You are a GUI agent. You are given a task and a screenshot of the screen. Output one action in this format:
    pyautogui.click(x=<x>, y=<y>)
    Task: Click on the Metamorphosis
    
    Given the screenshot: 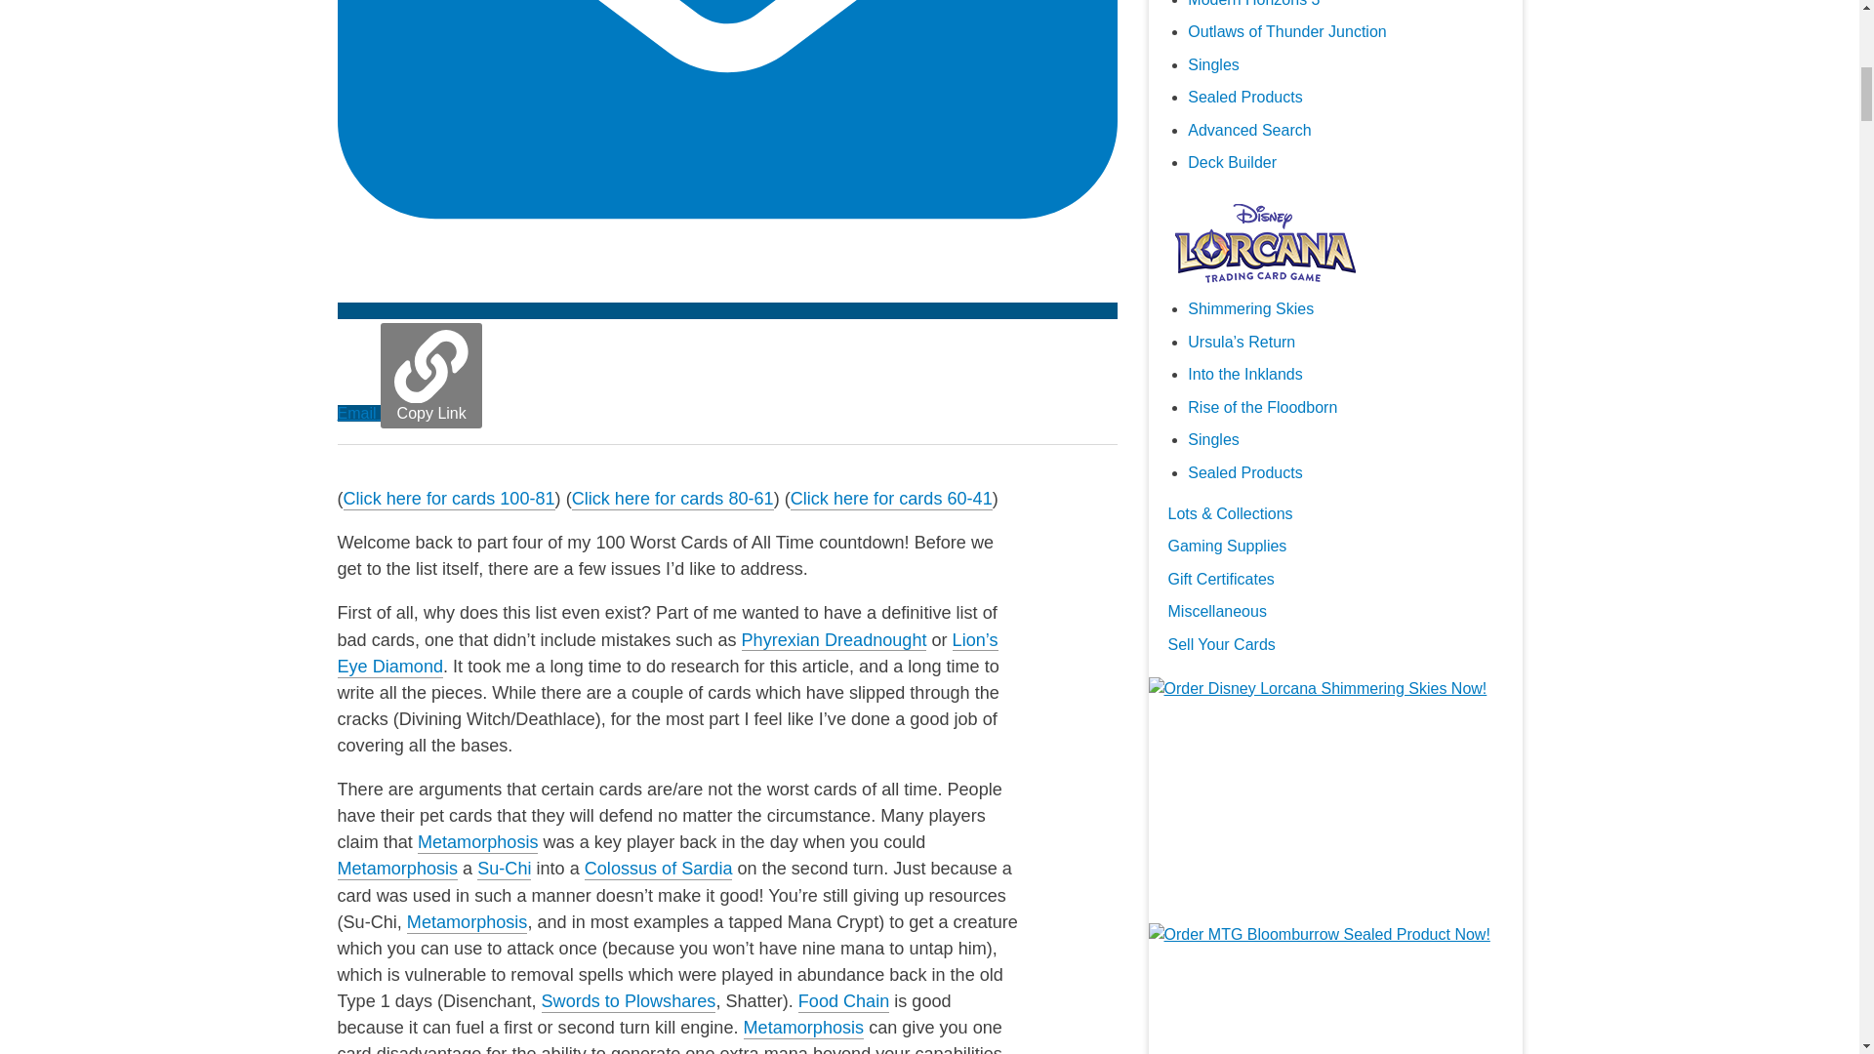 What is the action you would take?
    pyautogui.click(x=804, y=1029)
    